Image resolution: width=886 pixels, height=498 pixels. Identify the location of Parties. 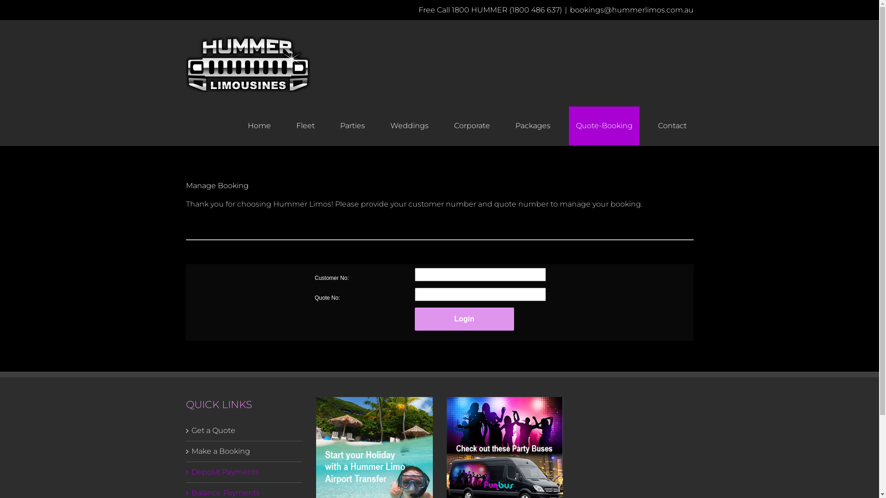
(353, 126).